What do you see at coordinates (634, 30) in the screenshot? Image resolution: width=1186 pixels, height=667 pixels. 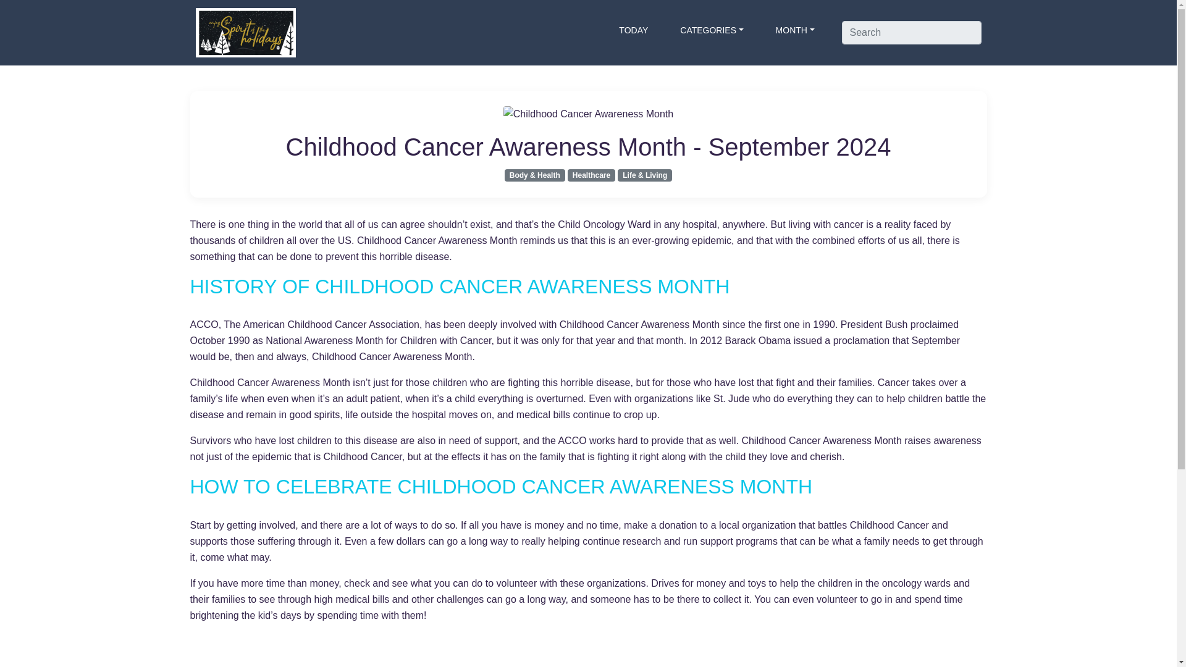 I see `TODAY` at bounding box center [634, 30].